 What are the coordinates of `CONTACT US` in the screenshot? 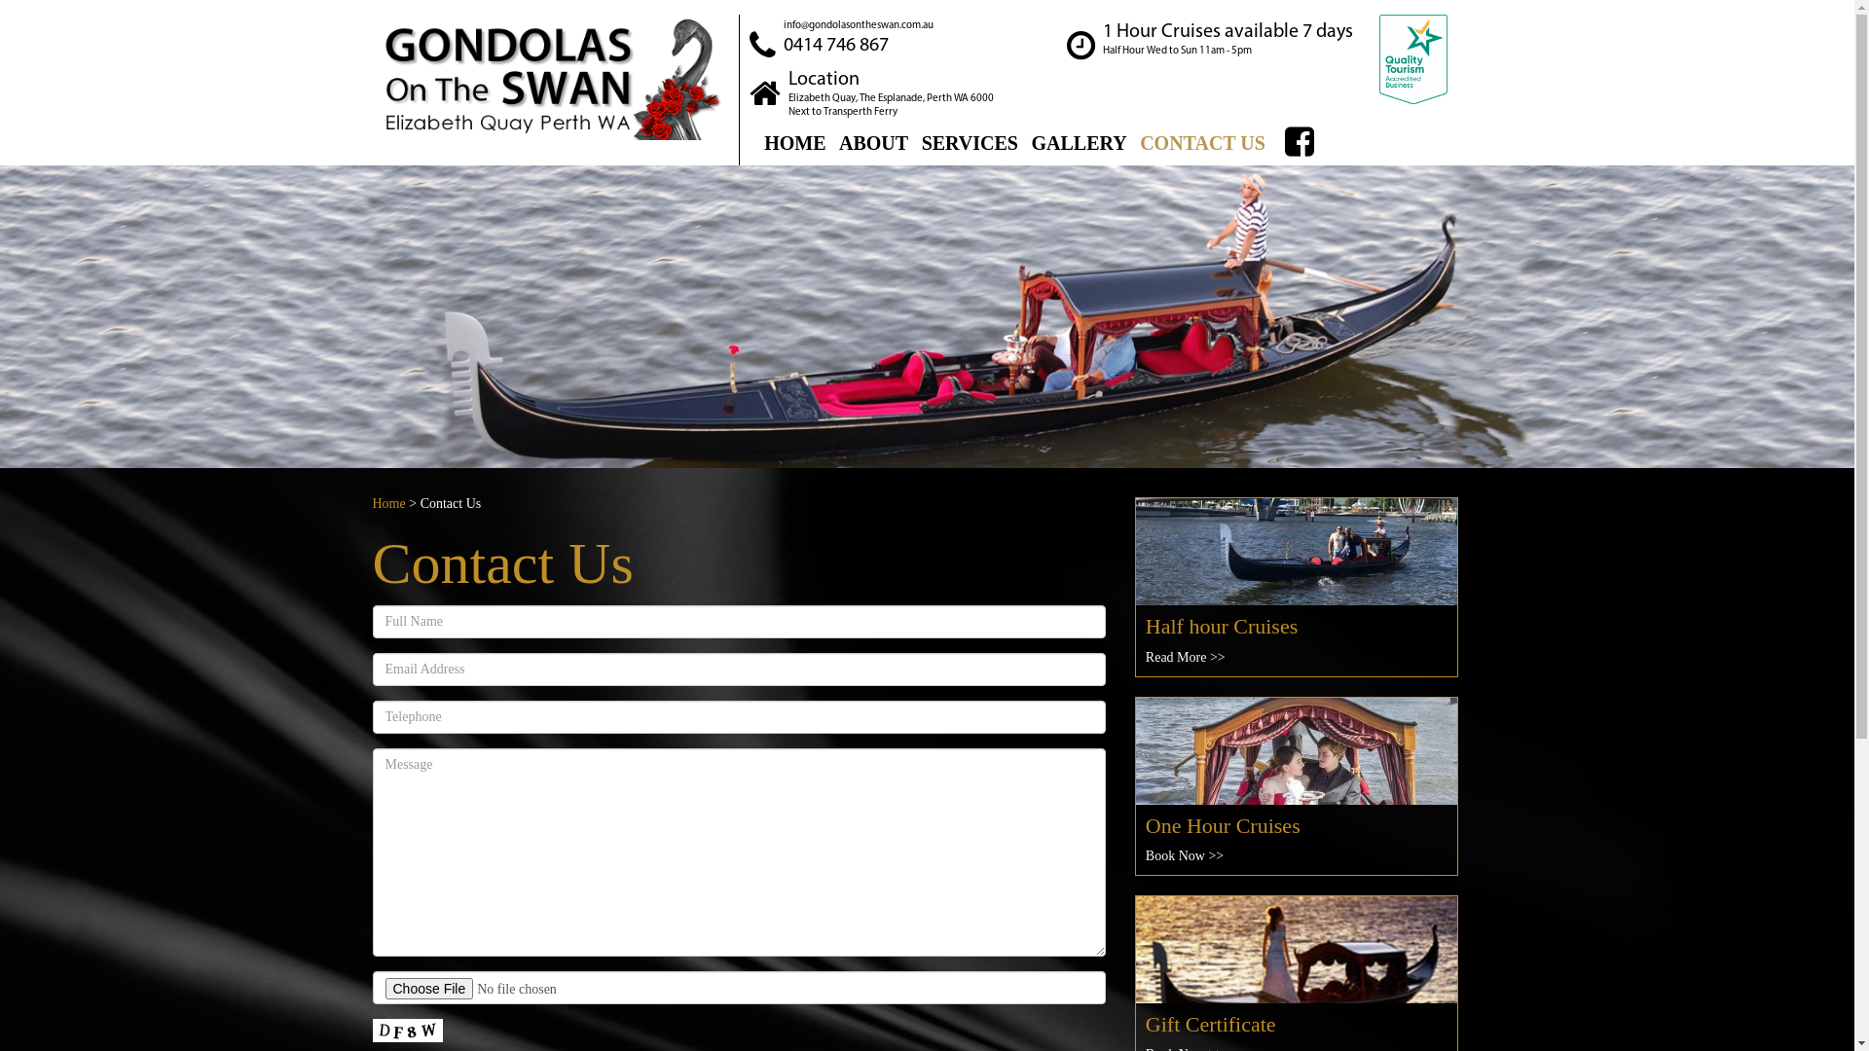 It's located at (1203, 143).